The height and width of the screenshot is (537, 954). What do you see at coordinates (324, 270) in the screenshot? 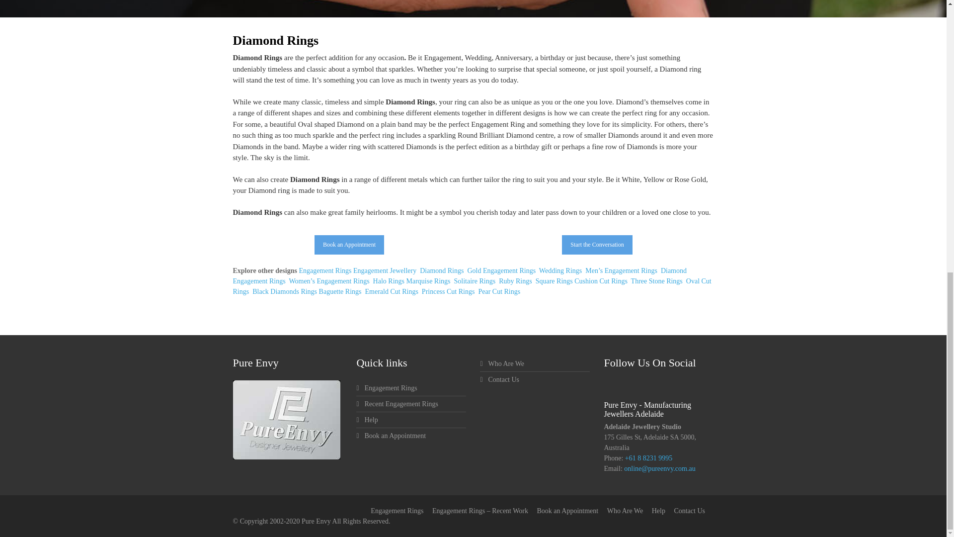
I see `Engagement Rings` at bounding box center [324, 270].